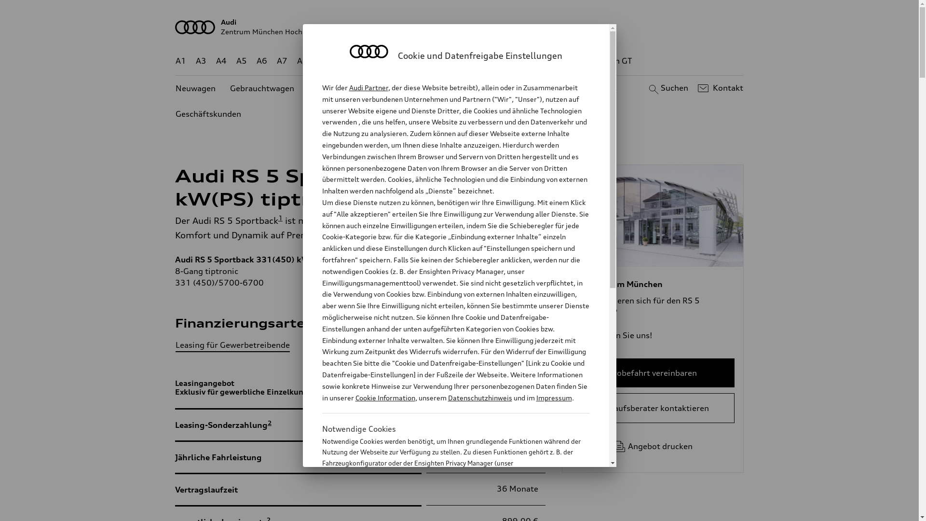 This screenshot has width=926, height=521. Describe the element at coordinates (411, 61) in the screenshot. I see `Q5` at that location.